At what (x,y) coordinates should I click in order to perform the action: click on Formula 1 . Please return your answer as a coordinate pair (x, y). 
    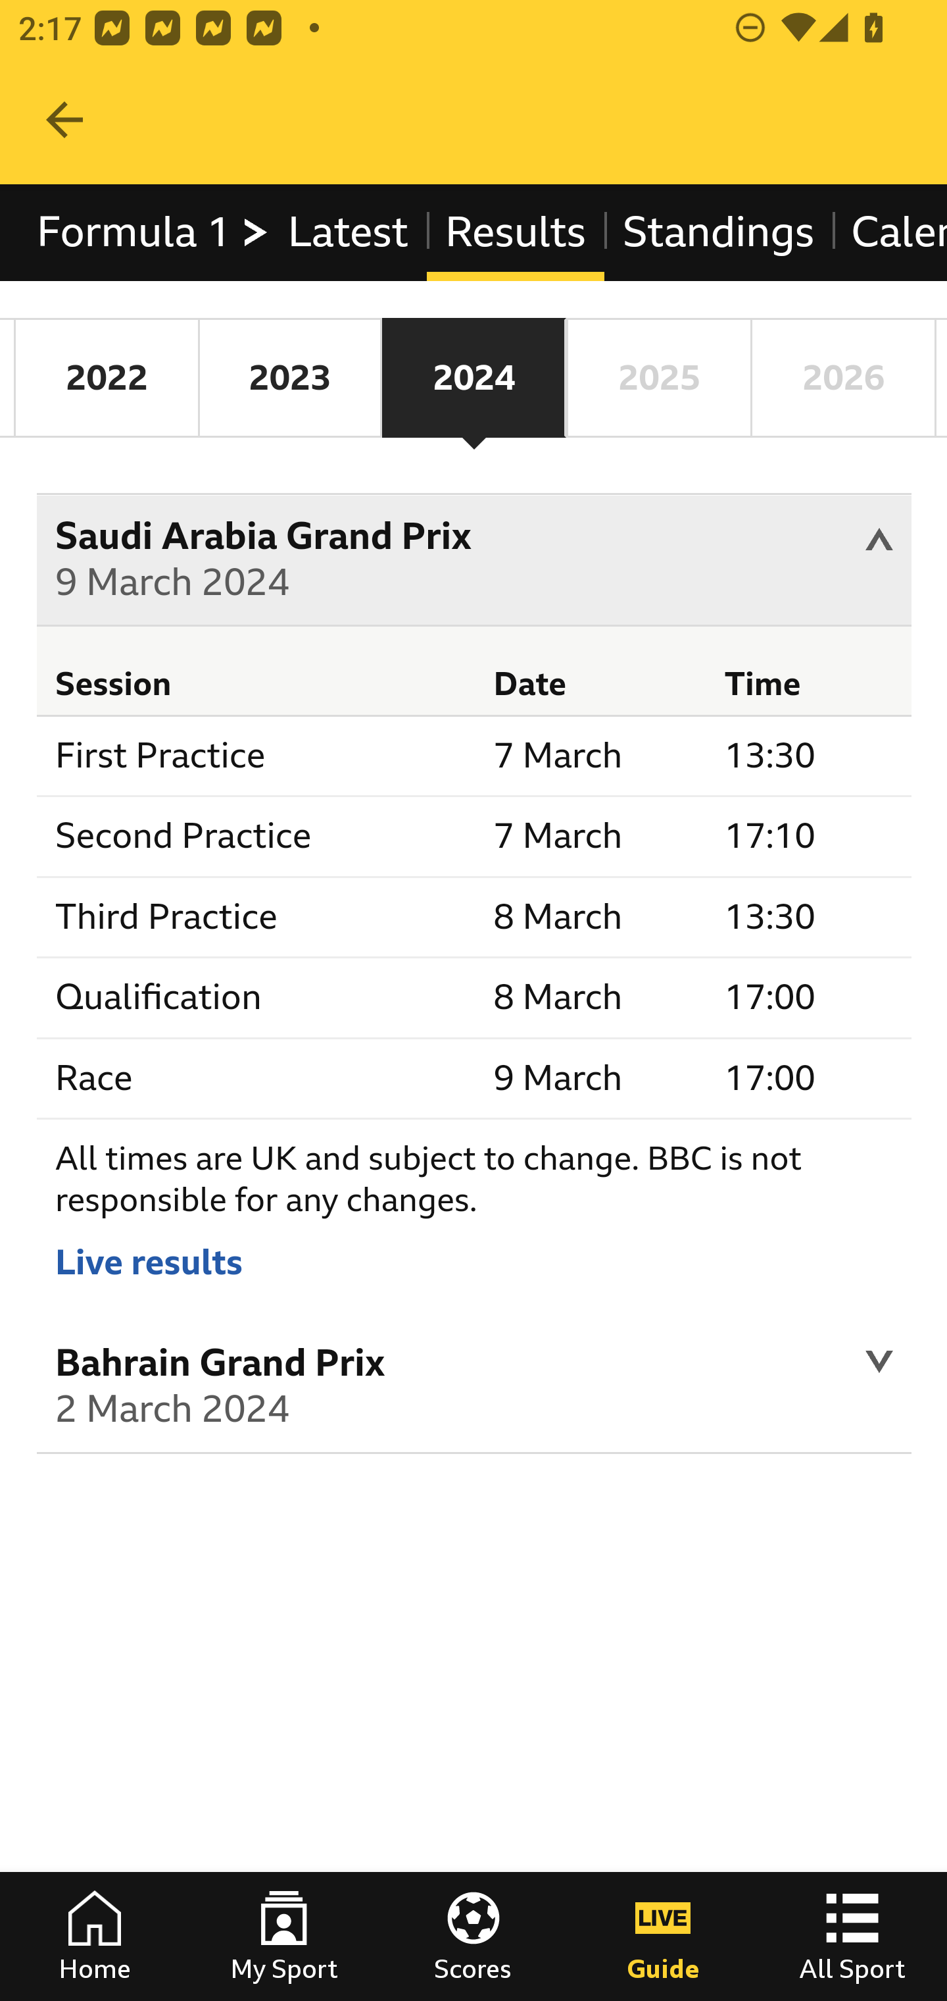
    Looking at the image, I should click on (154, 232).